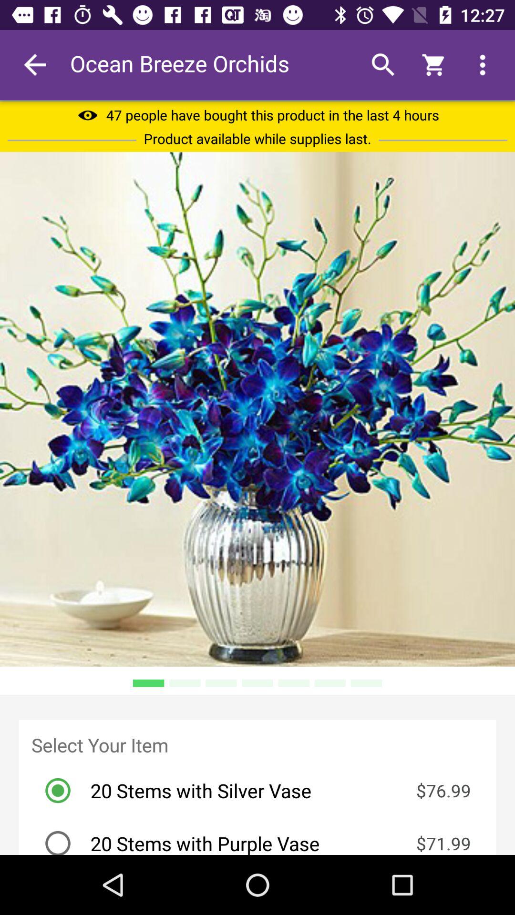  Describe the element at coordinates (257, 409) in the screenshot. I see `open icon at the center` at that location.